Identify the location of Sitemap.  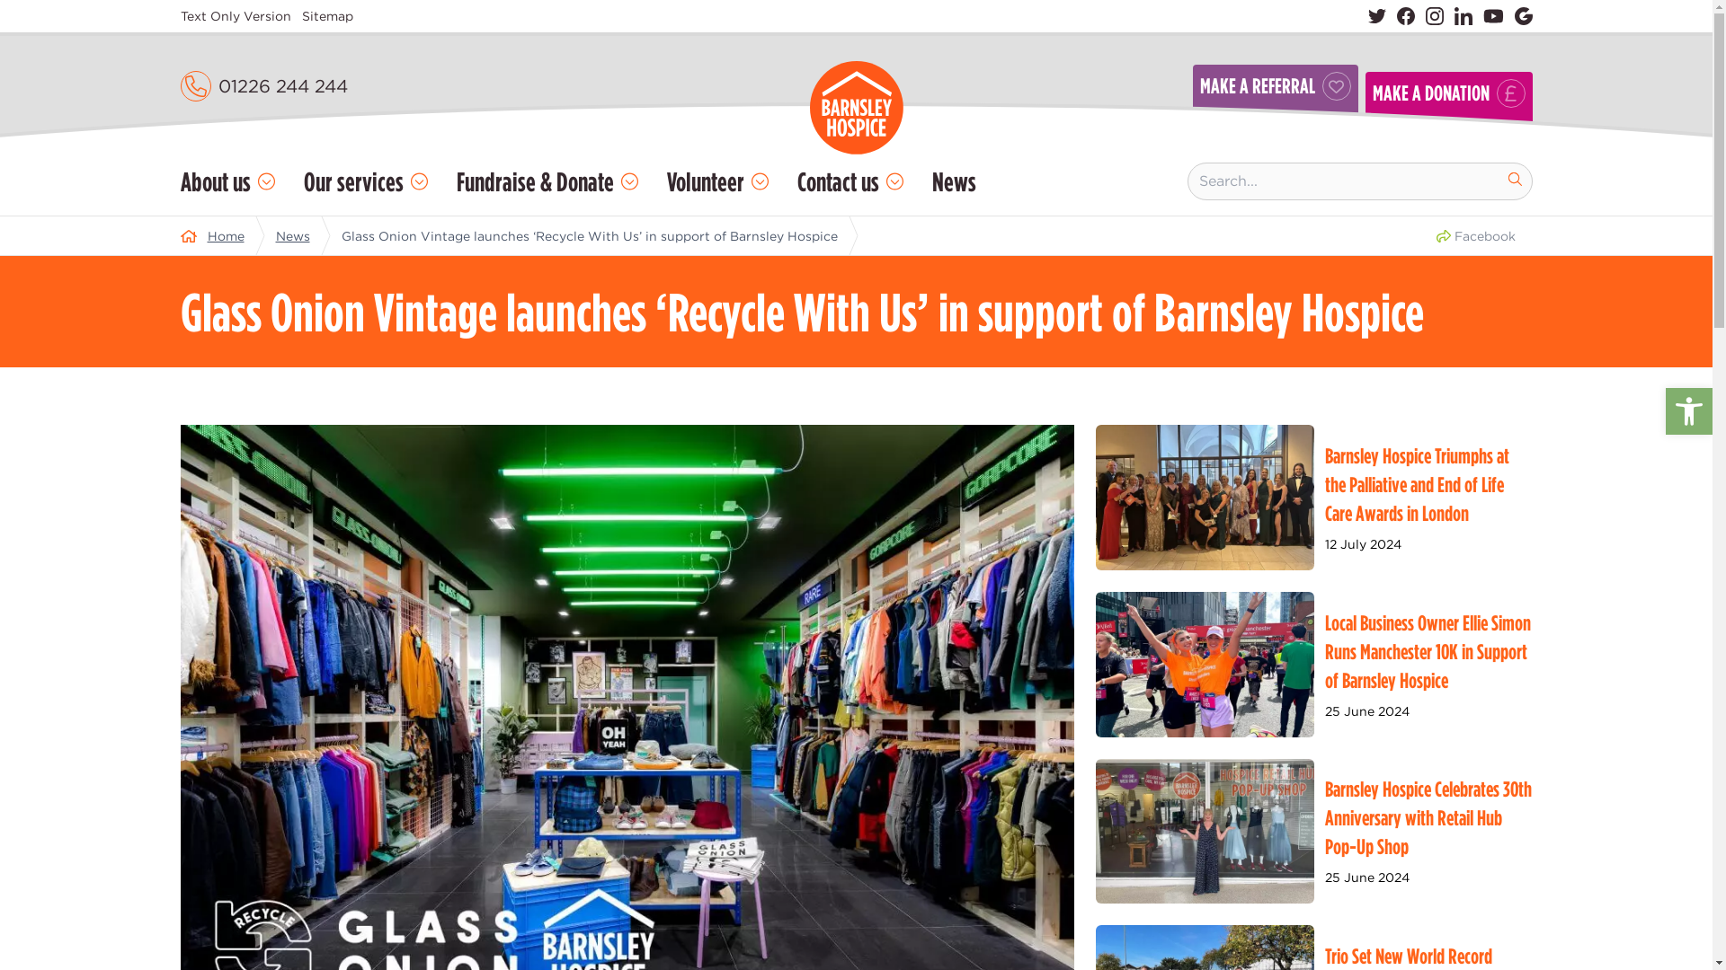
(327, 16).